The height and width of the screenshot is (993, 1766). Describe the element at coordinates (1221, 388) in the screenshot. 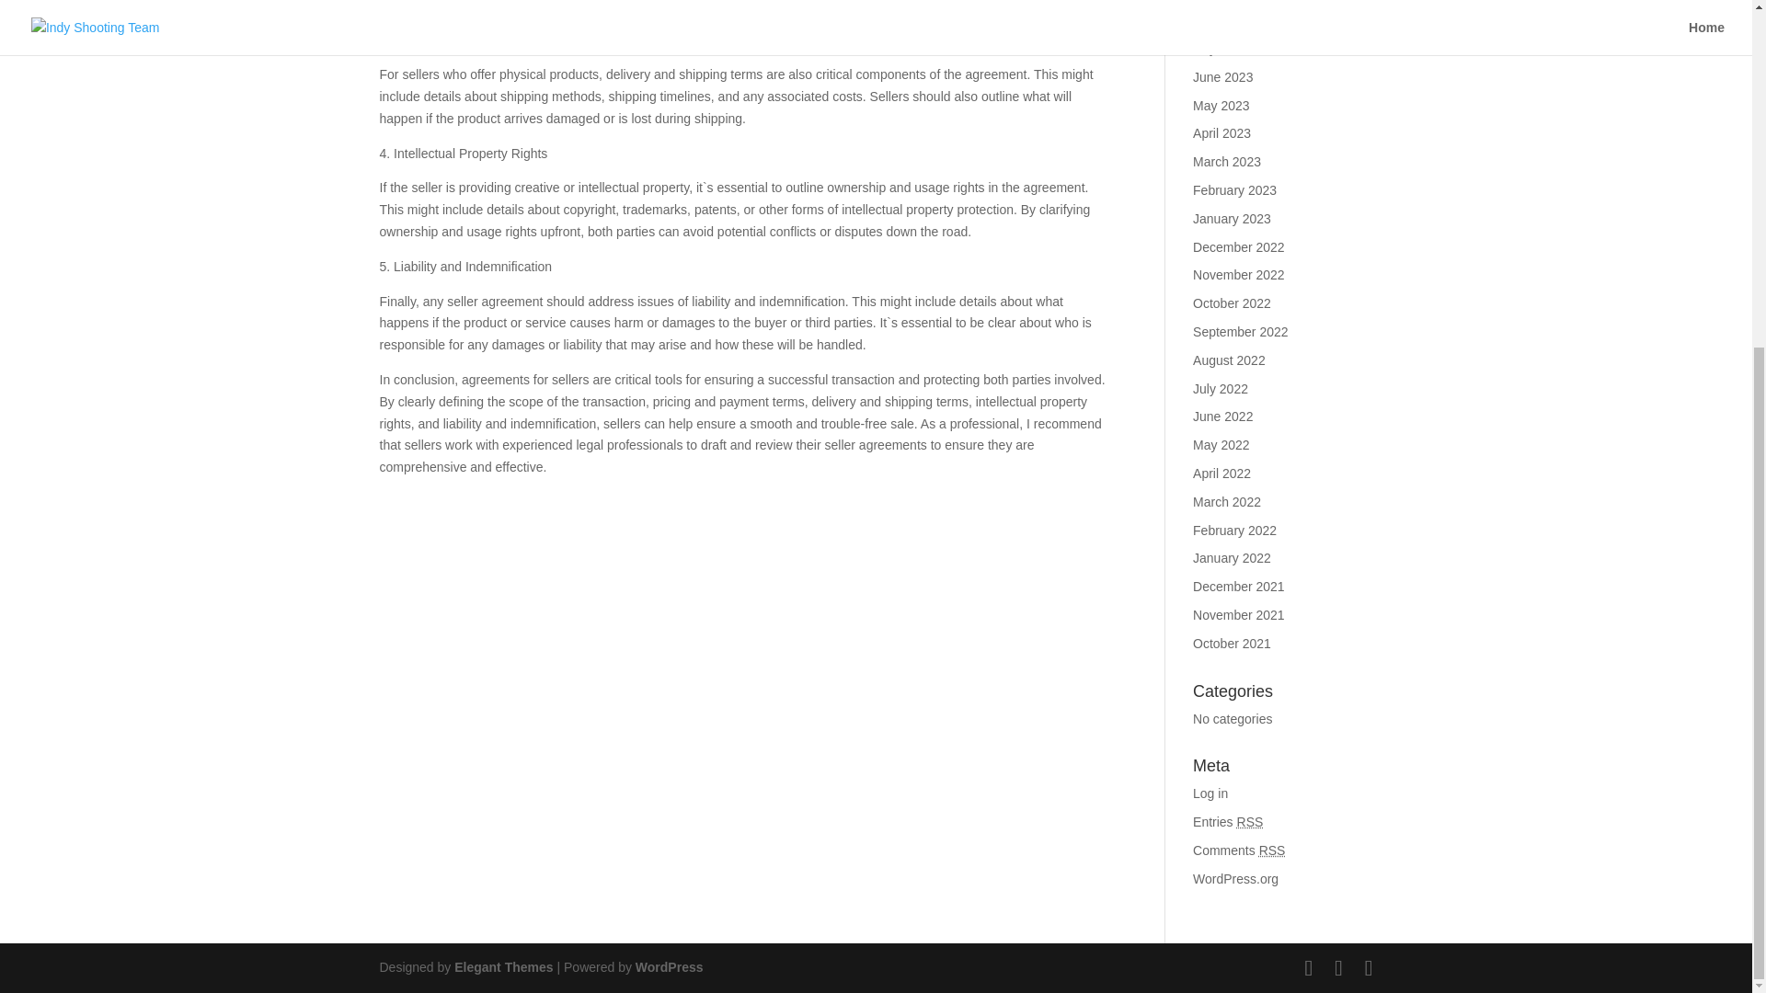

I see `July 2022` at that location.